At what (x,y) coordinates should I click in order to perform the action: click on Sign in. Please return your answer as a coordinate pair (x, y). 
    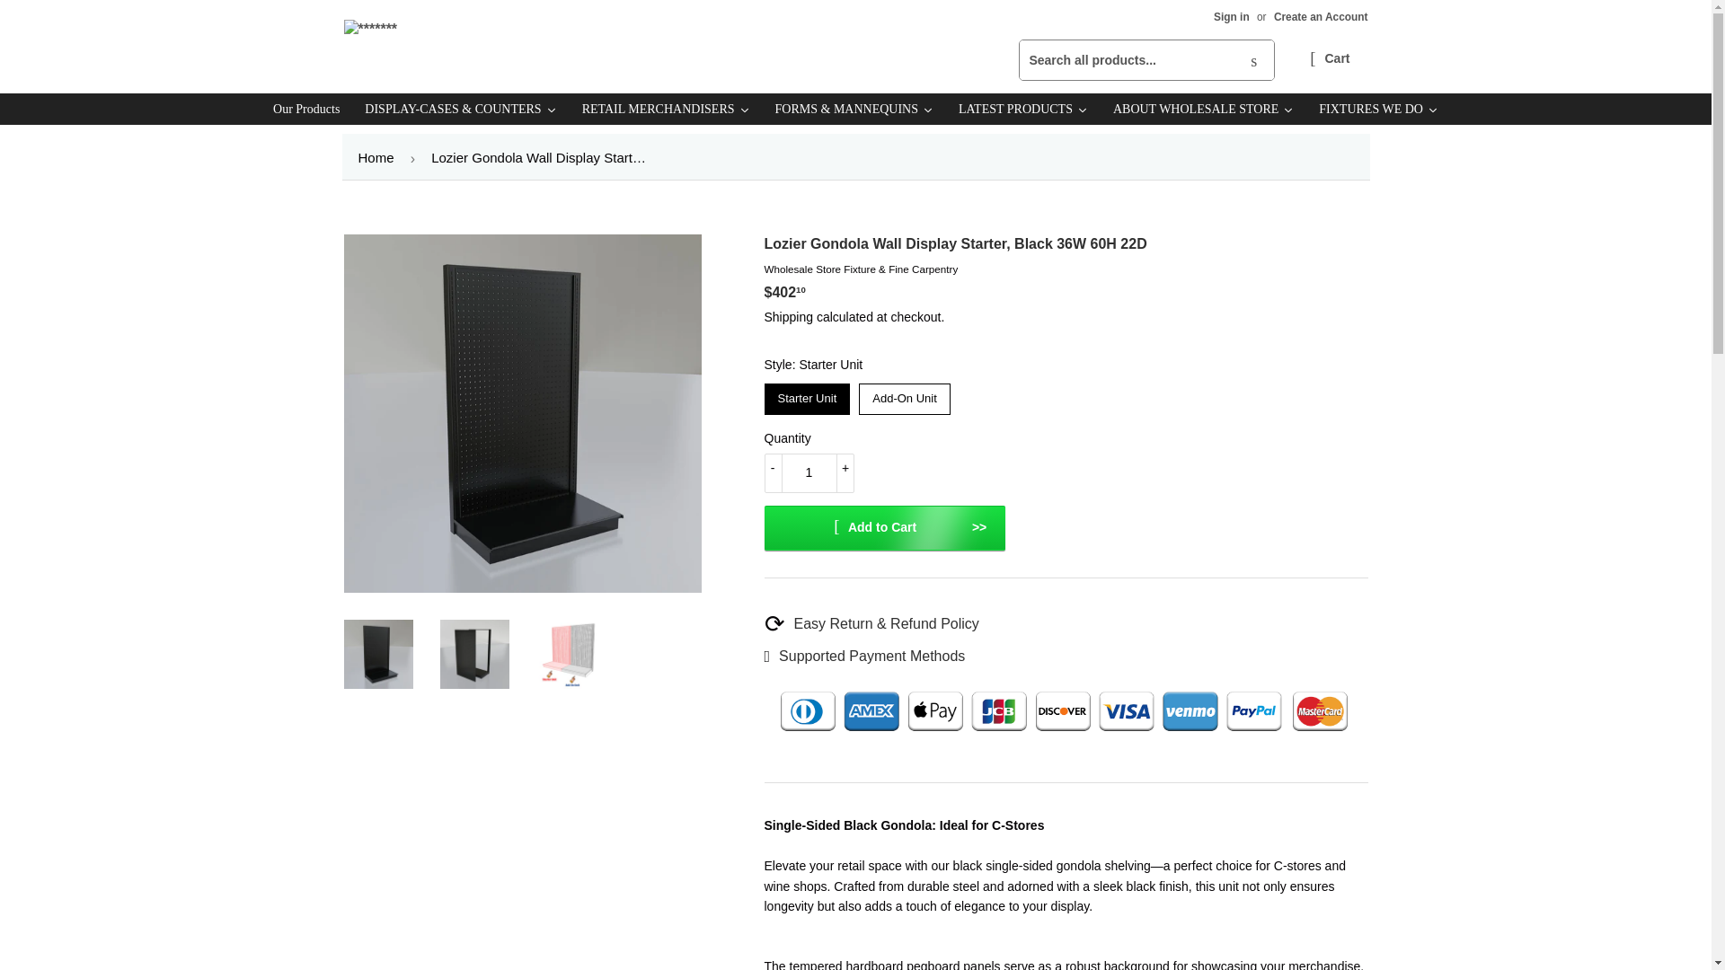
    Looking at the image, I should click on (1231, 16).